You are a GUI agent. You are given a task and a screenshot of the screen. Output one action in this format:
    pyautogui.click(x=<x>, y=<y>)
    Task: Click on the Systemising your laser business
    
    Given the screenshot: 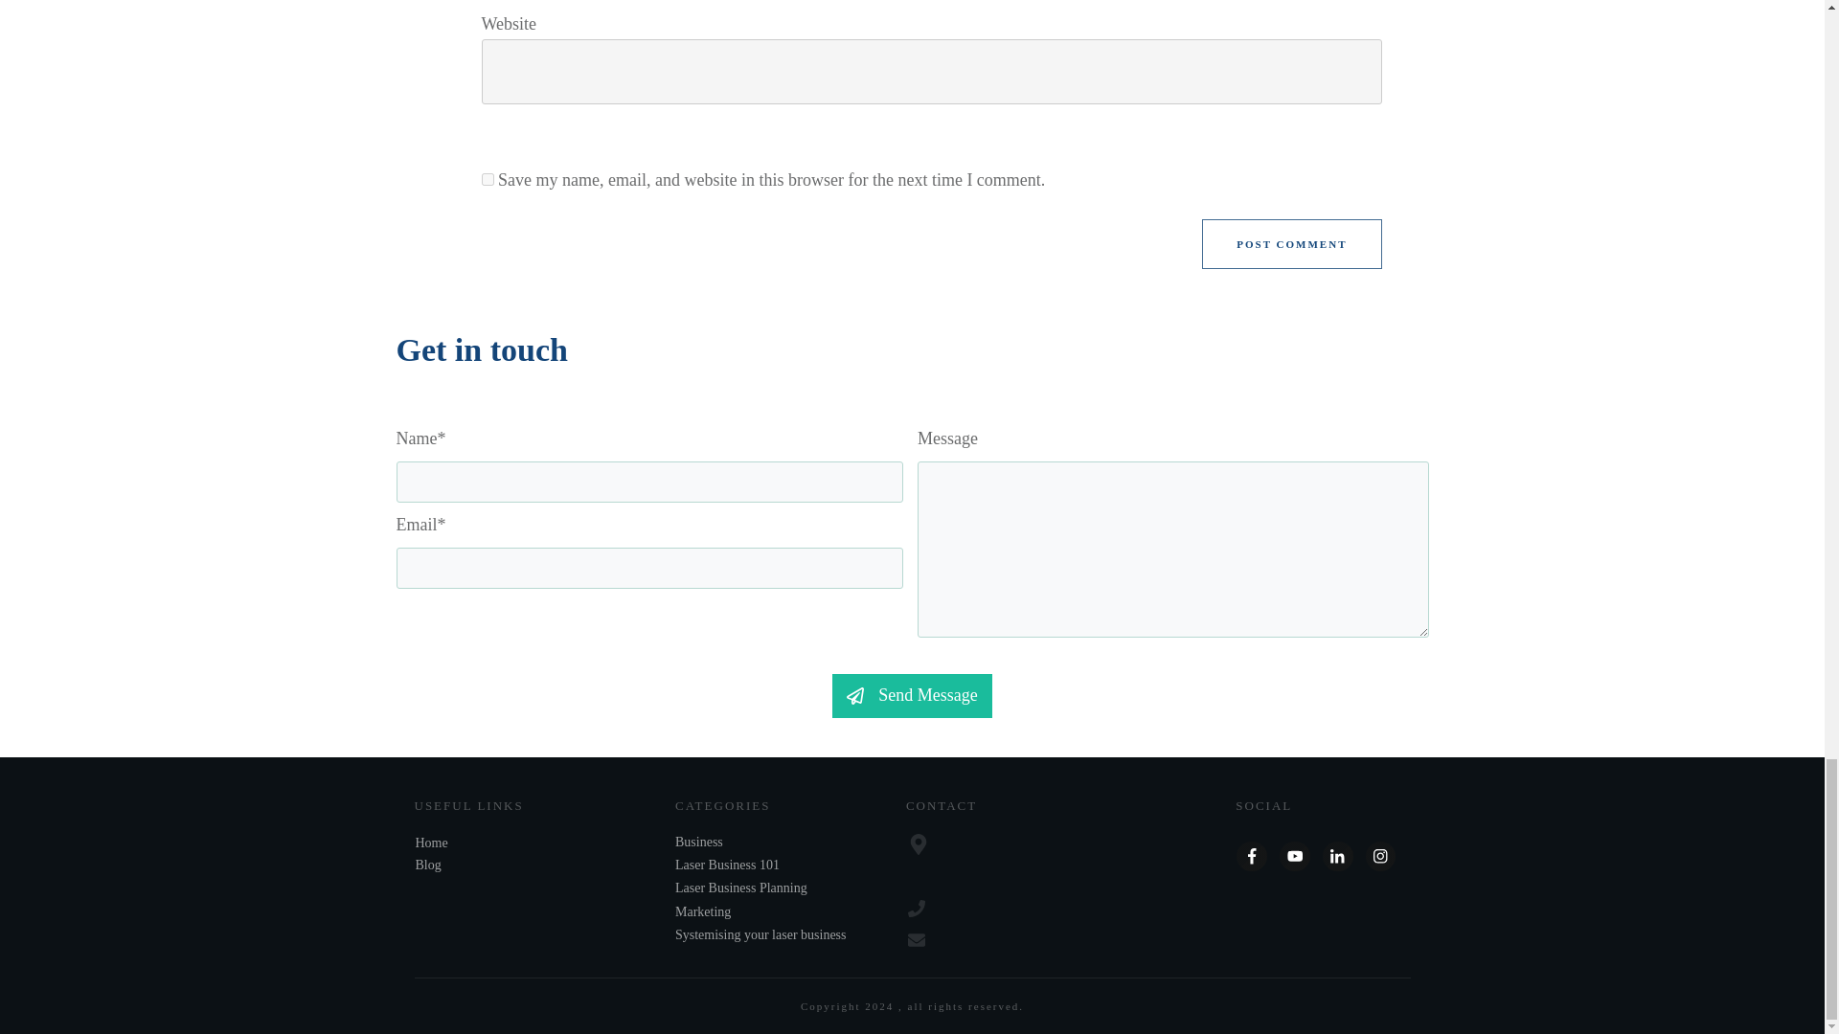 What is the action you would take?
    pyautogui.click(x=761, y=934)
    